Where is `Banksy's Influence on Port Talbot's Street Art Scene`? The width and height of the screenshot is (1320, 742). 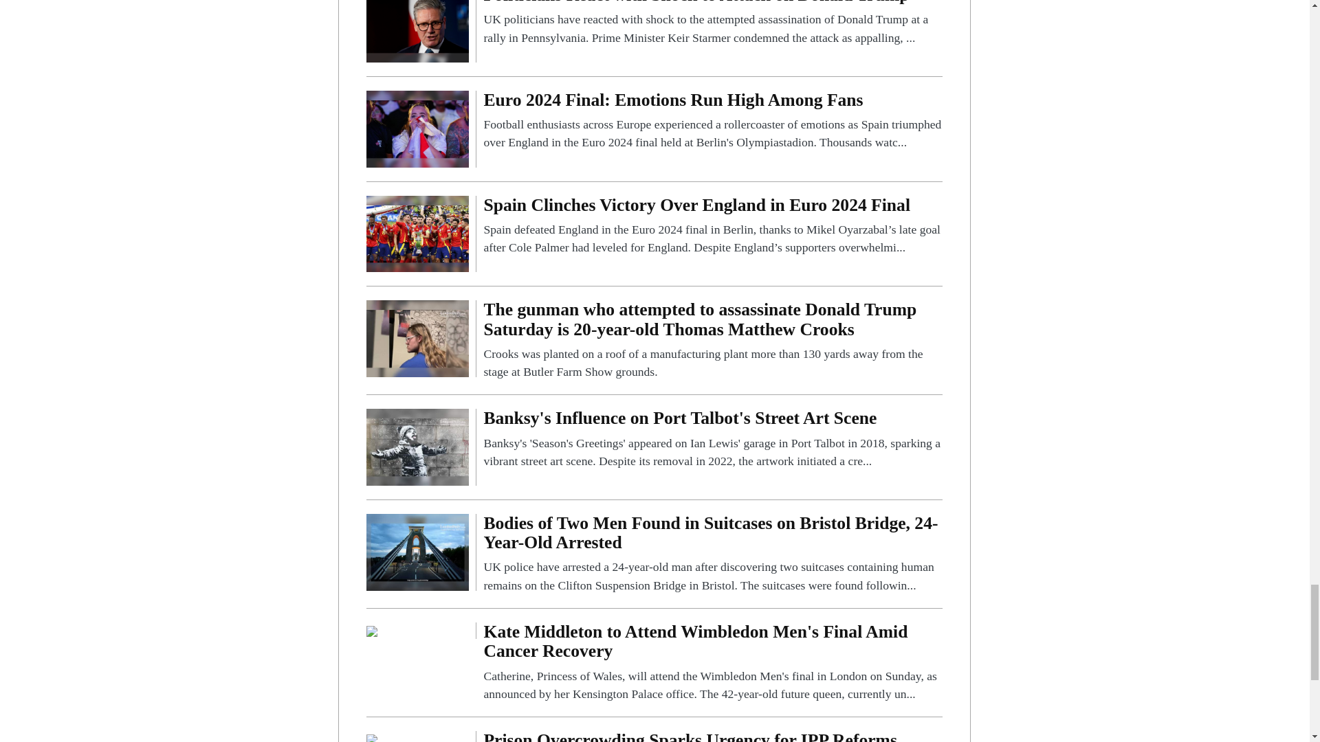
Banksy's Influence on Port Talbot's Street Art Scene is located at coordinates (417, 447).